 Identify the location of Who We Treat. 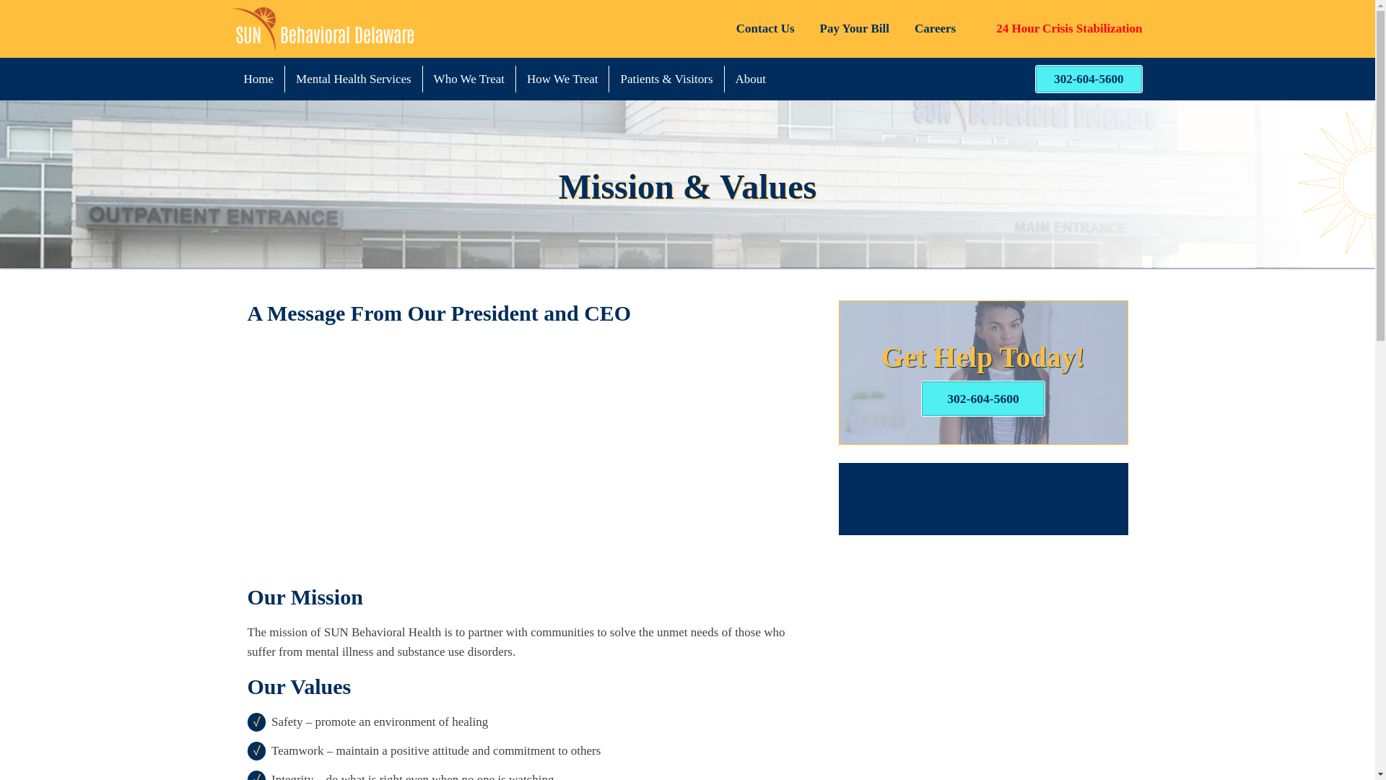
(469, 79).